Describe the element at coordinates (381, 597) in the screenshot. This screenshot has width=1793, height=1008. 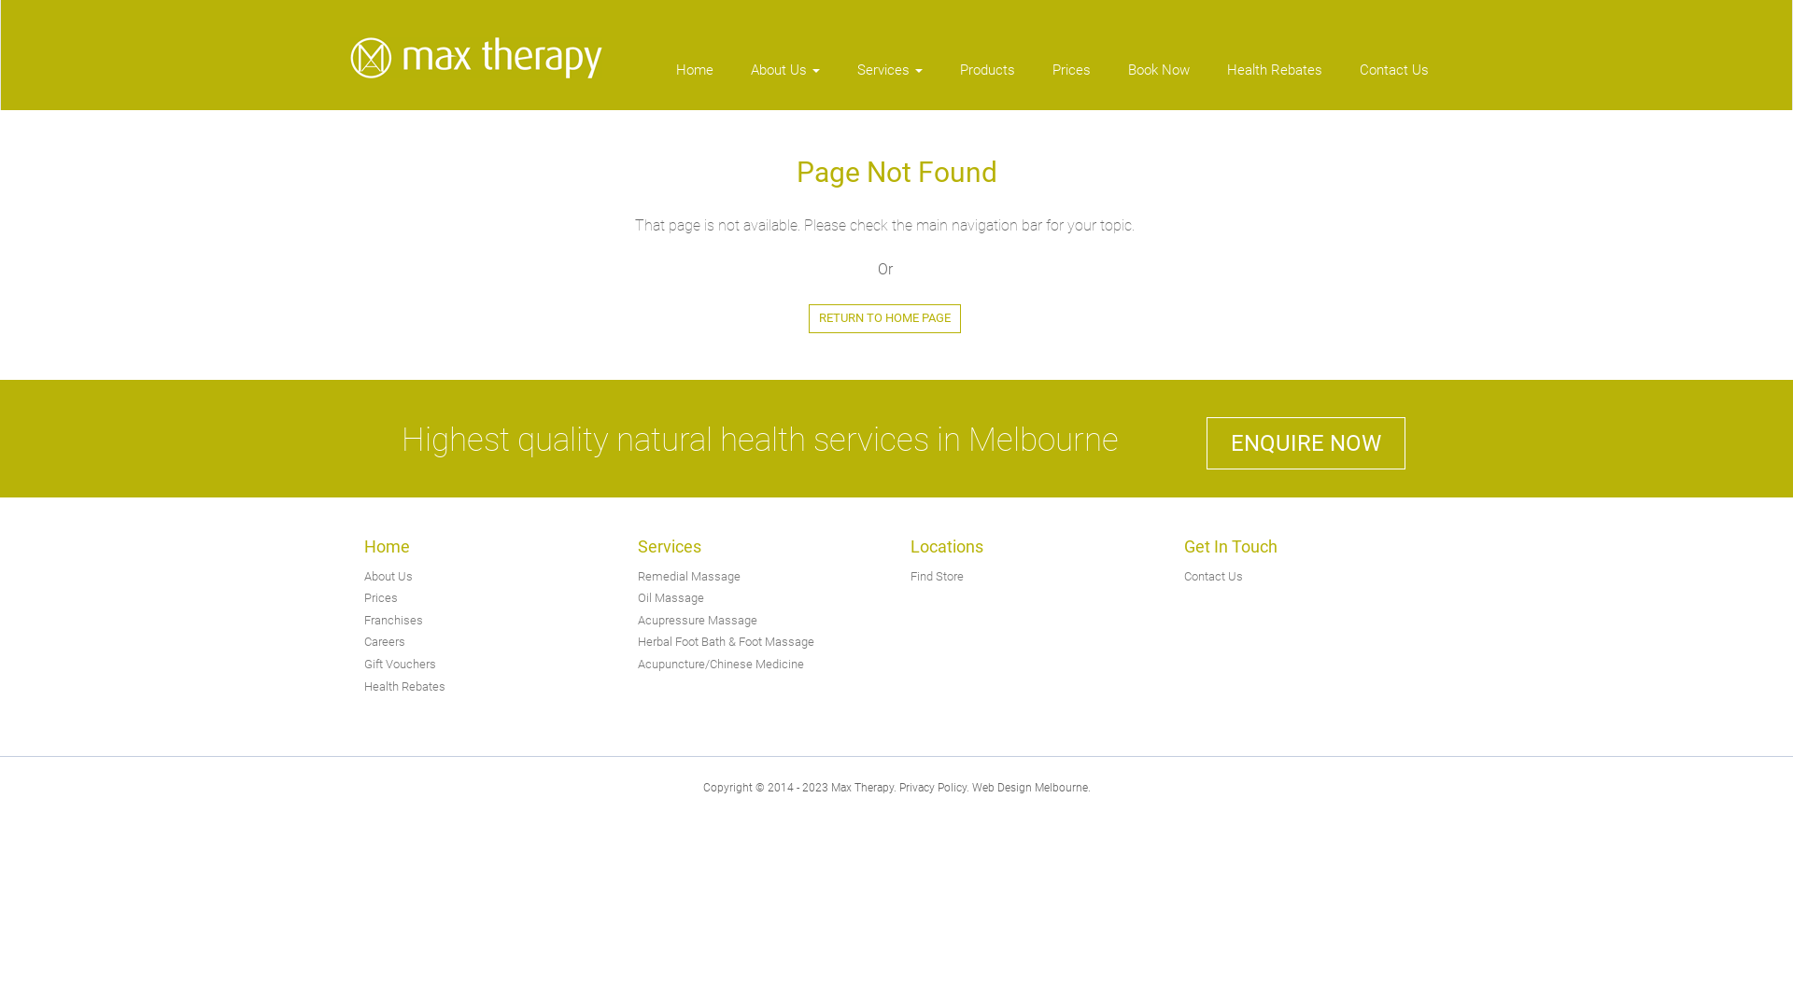
I see `Prices` at that location.